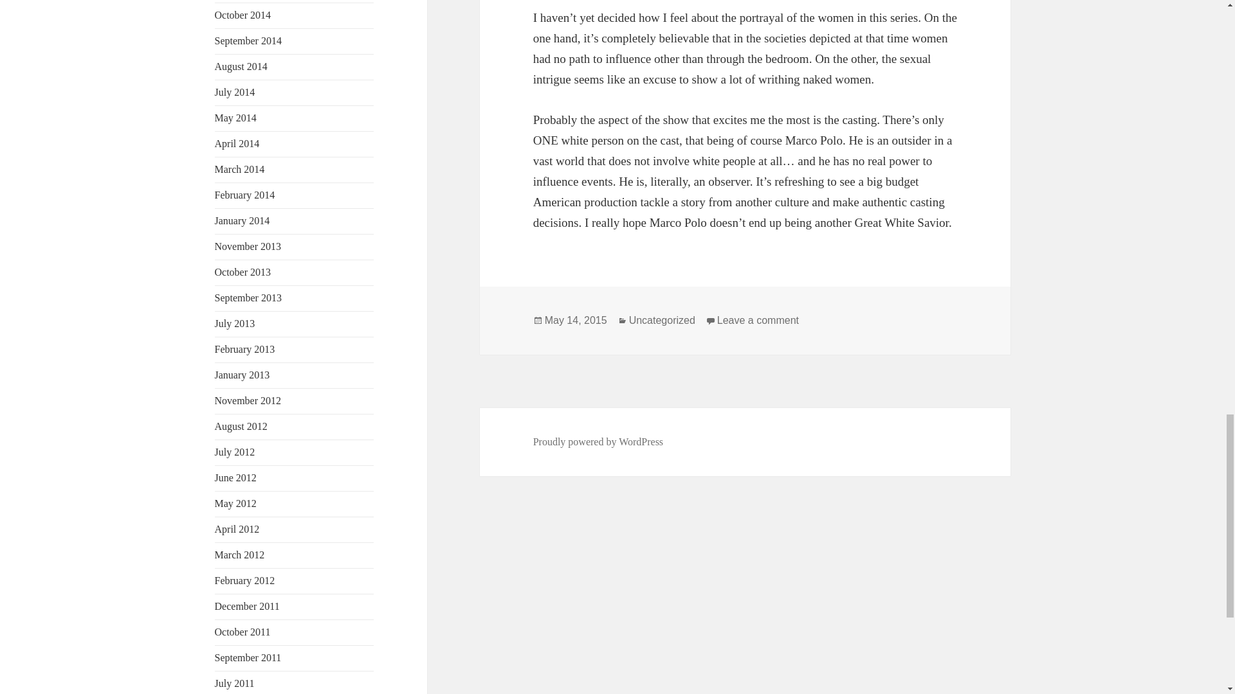 This screenshot has width=1235, height=694. I want to click on October 2014, so click(243, 15).